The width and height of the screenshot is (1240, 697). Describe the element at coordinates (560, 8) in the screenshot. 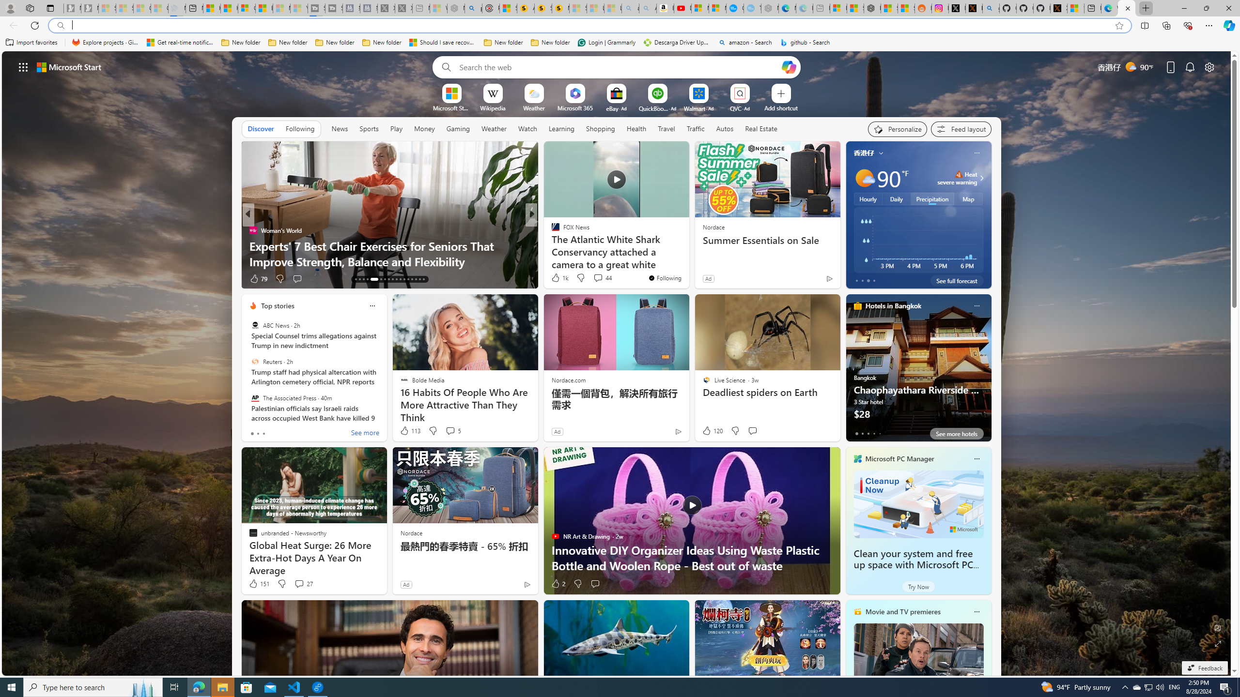

I see `Michelle Starr, Senior Journalist at ScienceAlert` at that location.